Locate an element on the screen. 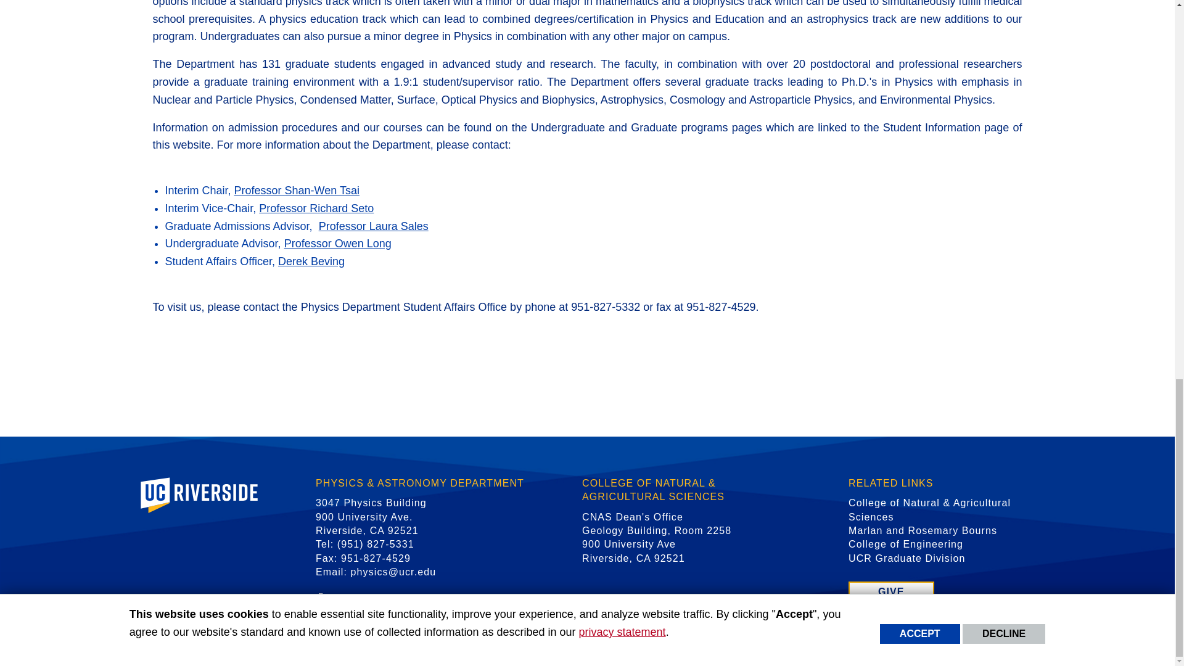  Professor Roya Zandi is located at coordinates (374, 226).